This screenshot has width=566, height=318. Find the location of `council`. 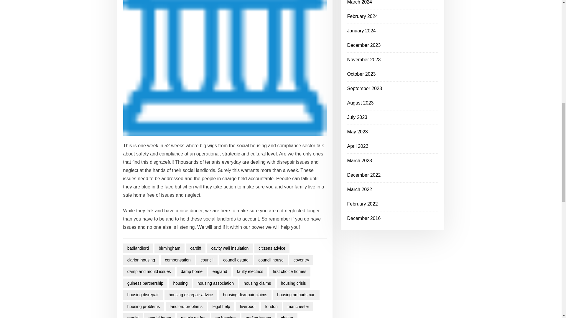

council is located at coordinates (207, 260).